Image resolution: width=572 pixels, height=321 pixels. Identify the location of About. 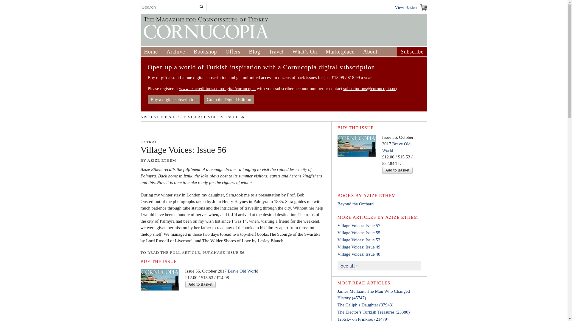
(370, 52).